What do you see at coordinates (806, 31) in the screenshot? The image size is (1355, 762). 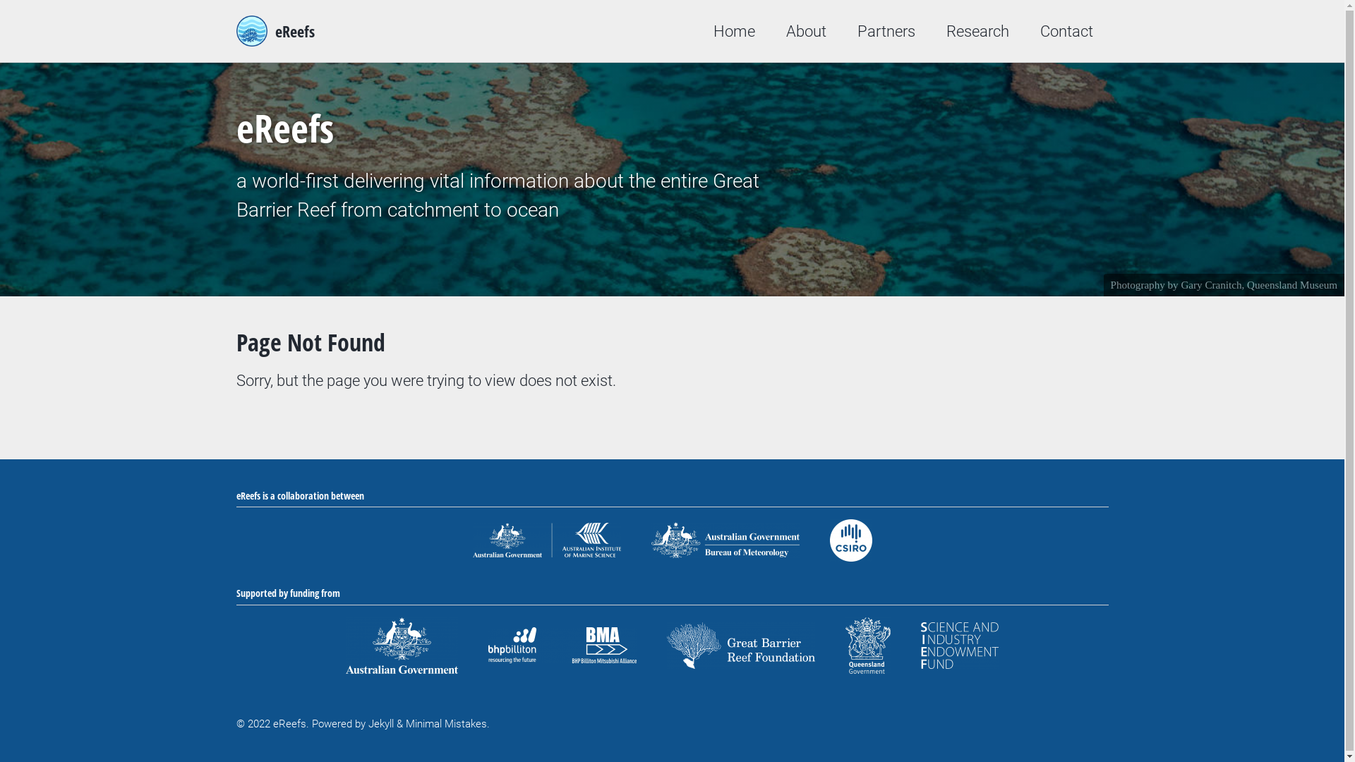 I see `About` at bounding box center [806, 31].